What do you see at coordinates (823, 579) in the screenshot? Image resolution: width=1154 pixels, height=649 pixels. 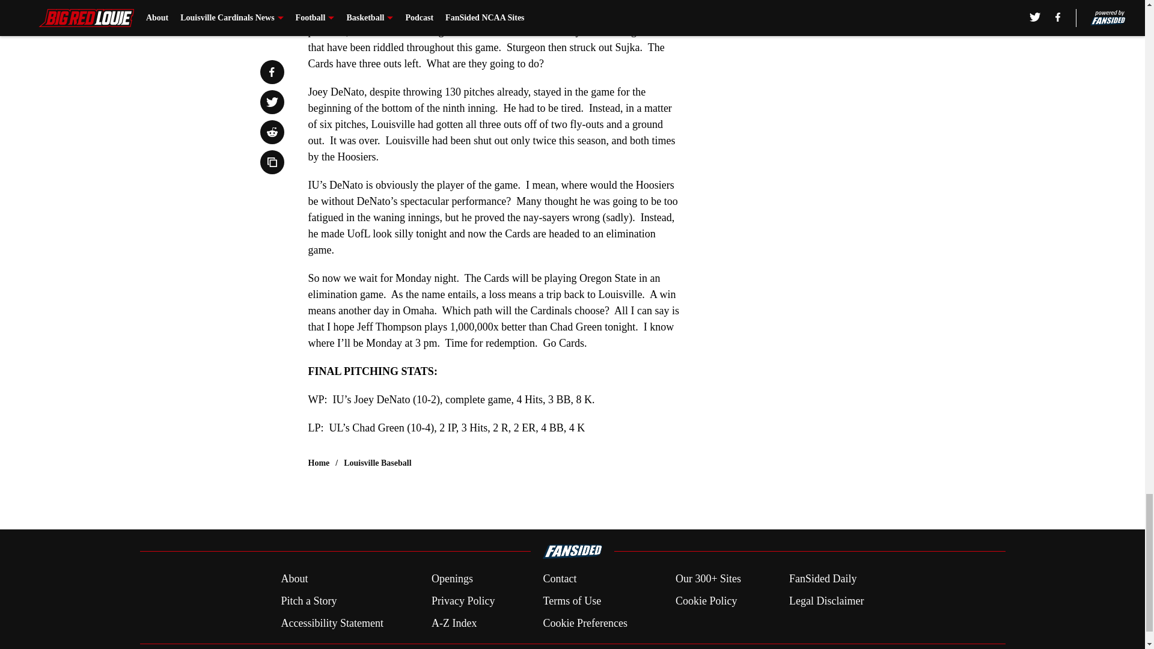 I see `FanSided Daily` at bounding box center [823, 579].